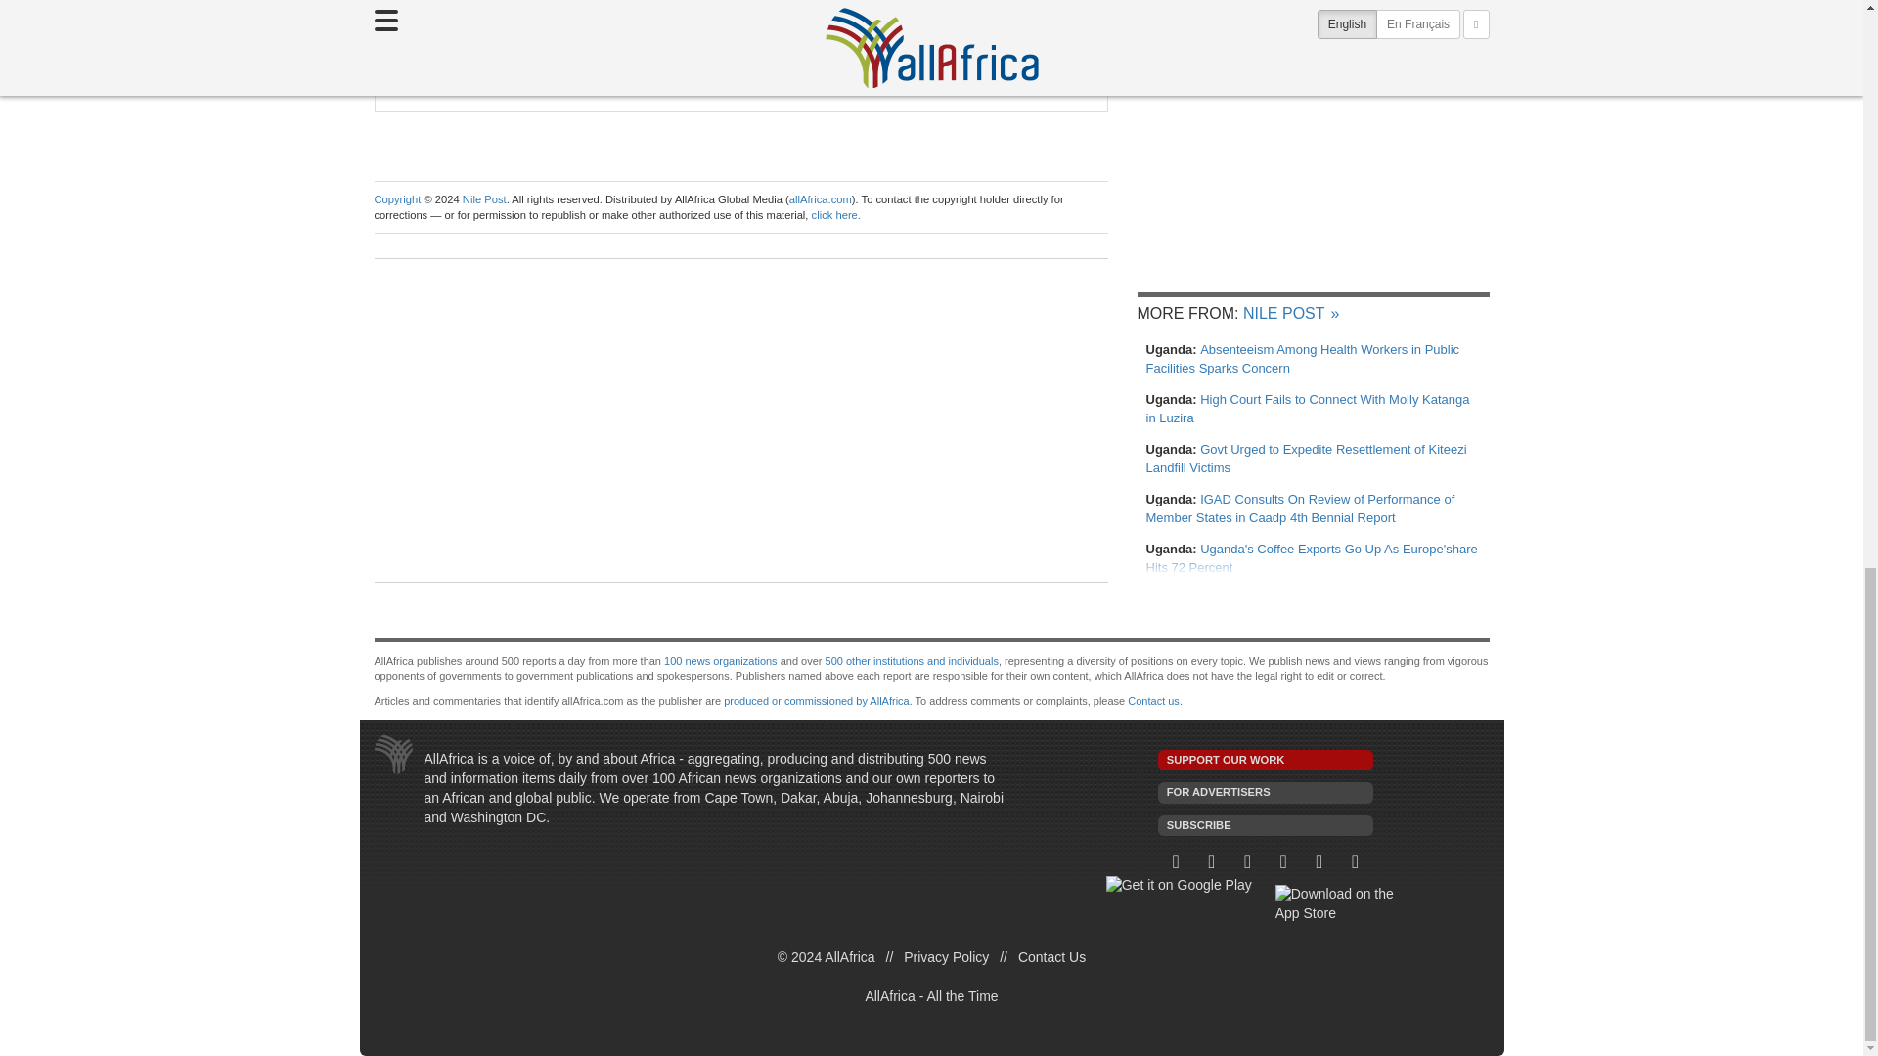 This screenshot has width=1878, height=1056. I want to click on Governance, so click(638, 82).